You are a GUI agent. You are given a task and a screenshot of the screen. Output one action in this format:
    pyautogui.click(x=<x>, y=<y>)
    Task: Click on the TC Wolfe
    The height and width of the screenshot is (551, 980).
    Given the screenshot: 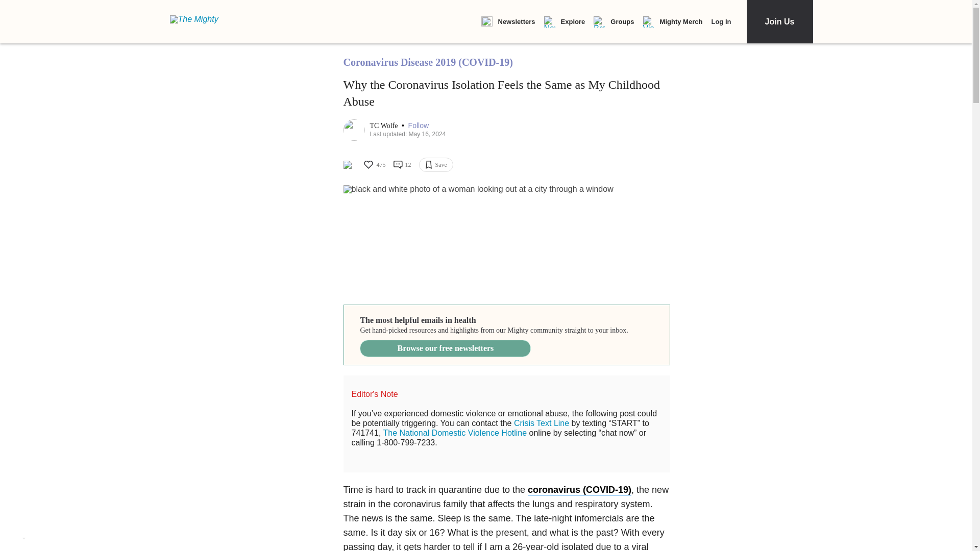 What is the action you would take?
    pyautogui.click(x=384, y=126)
    